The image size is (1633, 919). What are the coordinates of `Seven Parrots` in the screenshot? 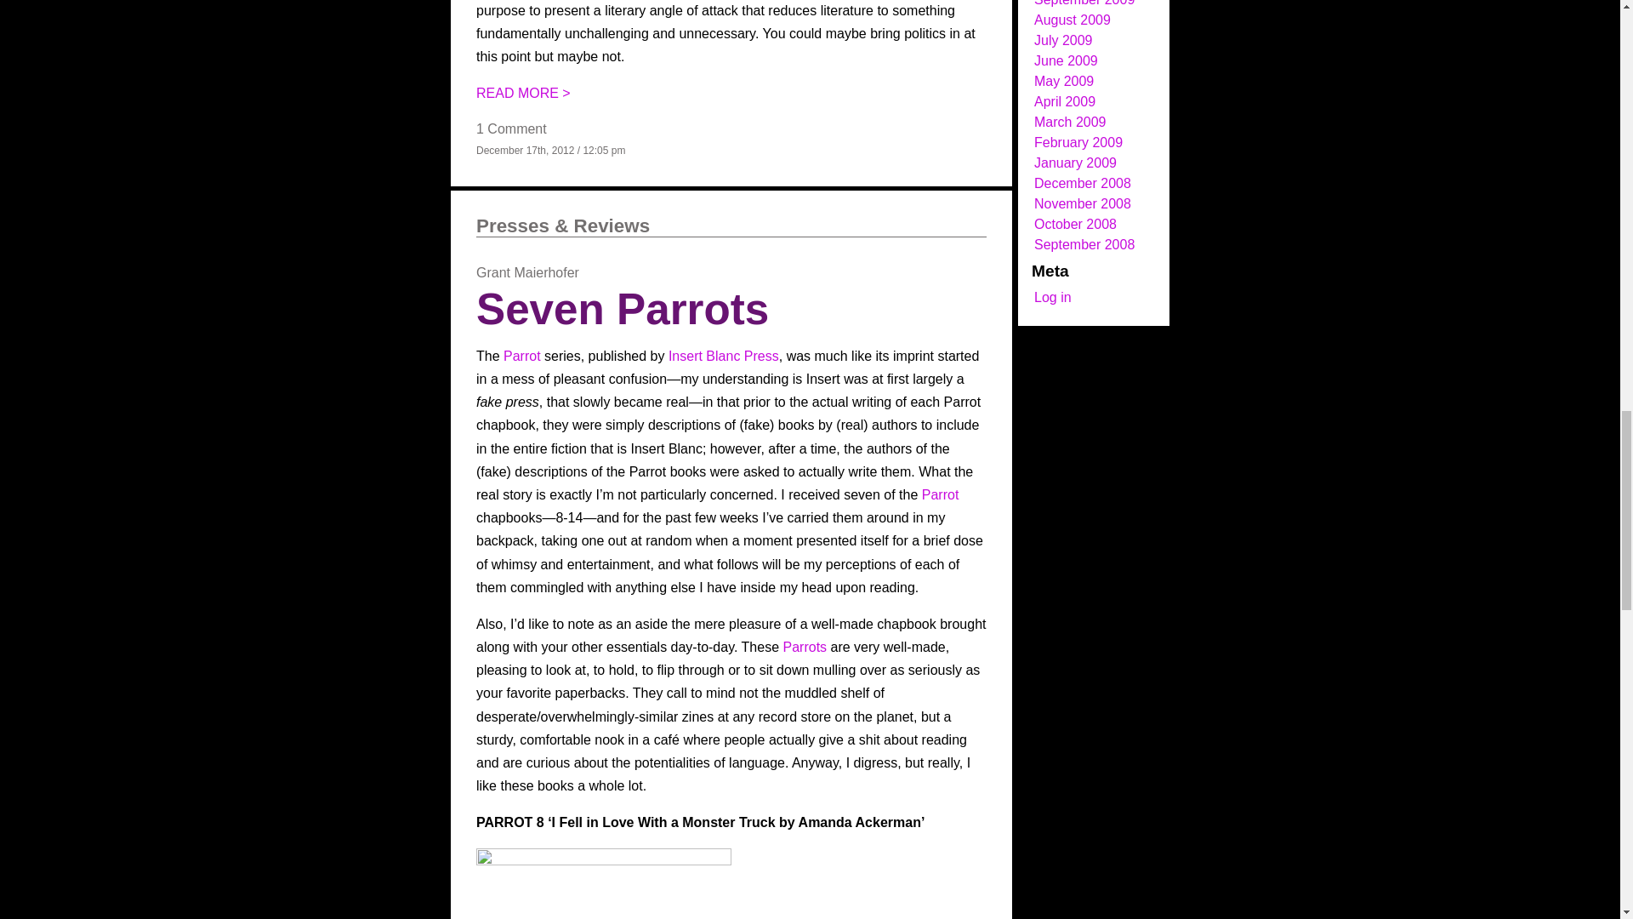 It's located at (623, 309).